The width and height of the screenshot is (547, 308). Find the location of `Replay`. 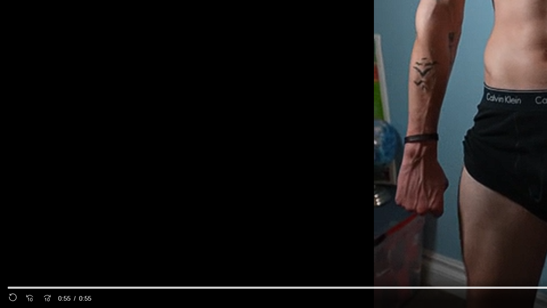

Replay is located at coordinates (13, 299).